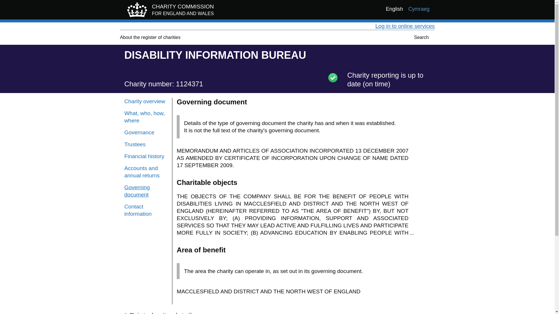  Describe the element at coordinates (150, 37) in the screenshot. I see `Governing document` at that location.